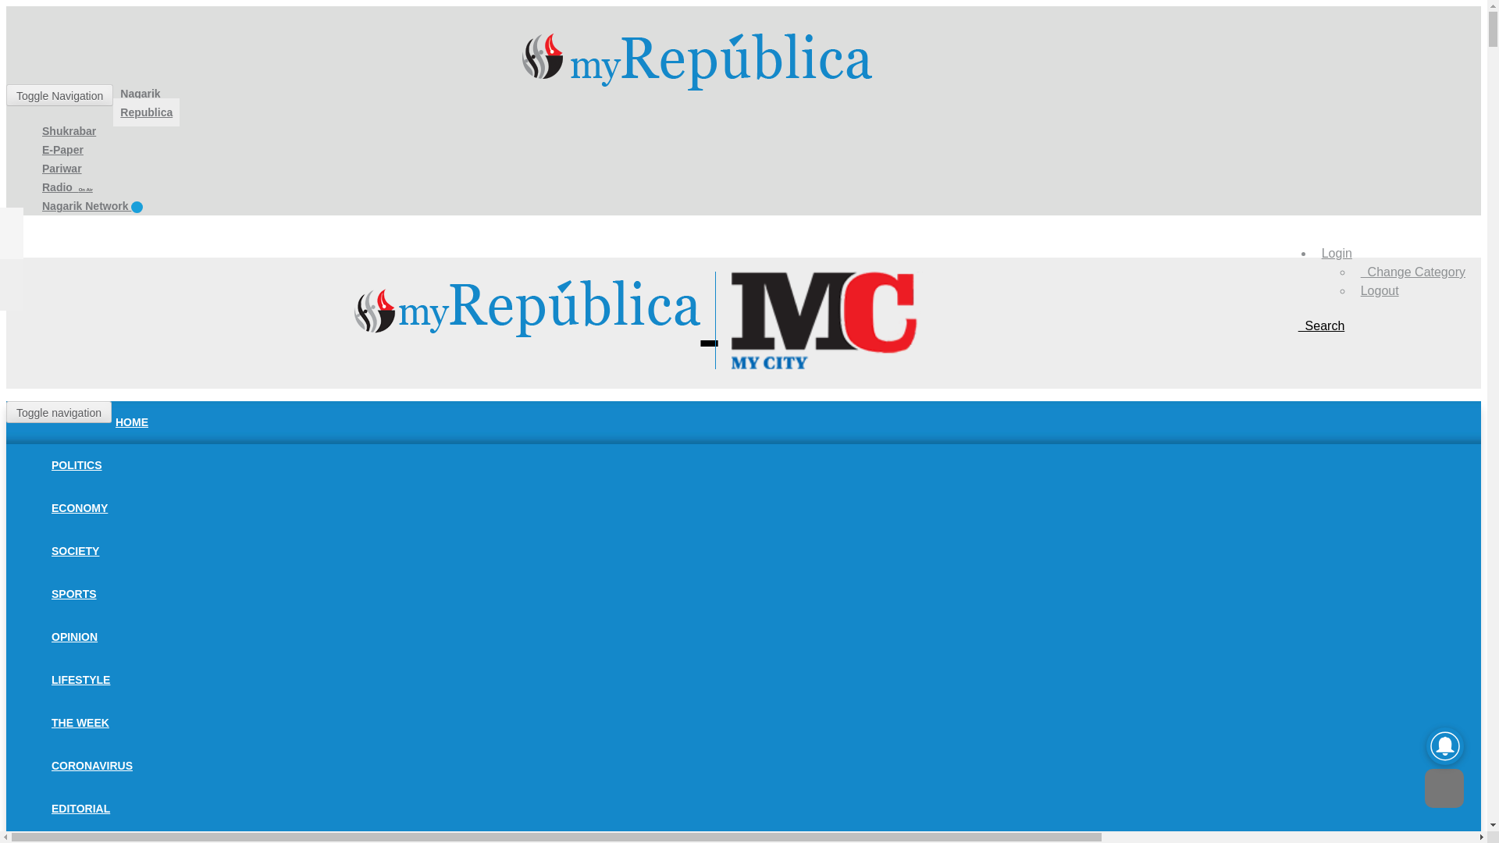 The image size is (1499, 843). What do you see at coordinates (1413, 272) in the screenshot?
I see `  Change Category` at bounding box center [1413, 272].